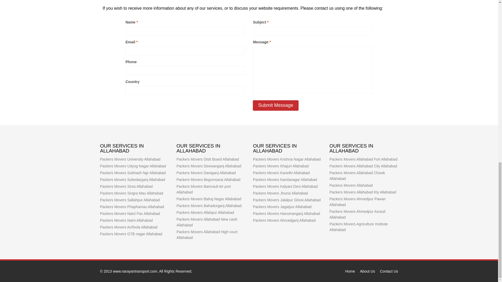 The image size is (502, 282). I want to click on Packers Movers Udyog Nagar Allahabad, so click(133, 166).